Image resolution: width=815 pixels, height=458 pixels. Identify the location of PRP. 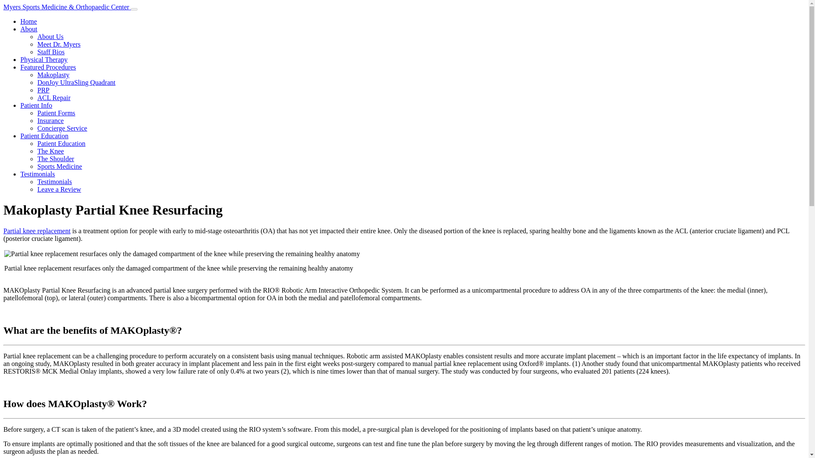
(43, 90).